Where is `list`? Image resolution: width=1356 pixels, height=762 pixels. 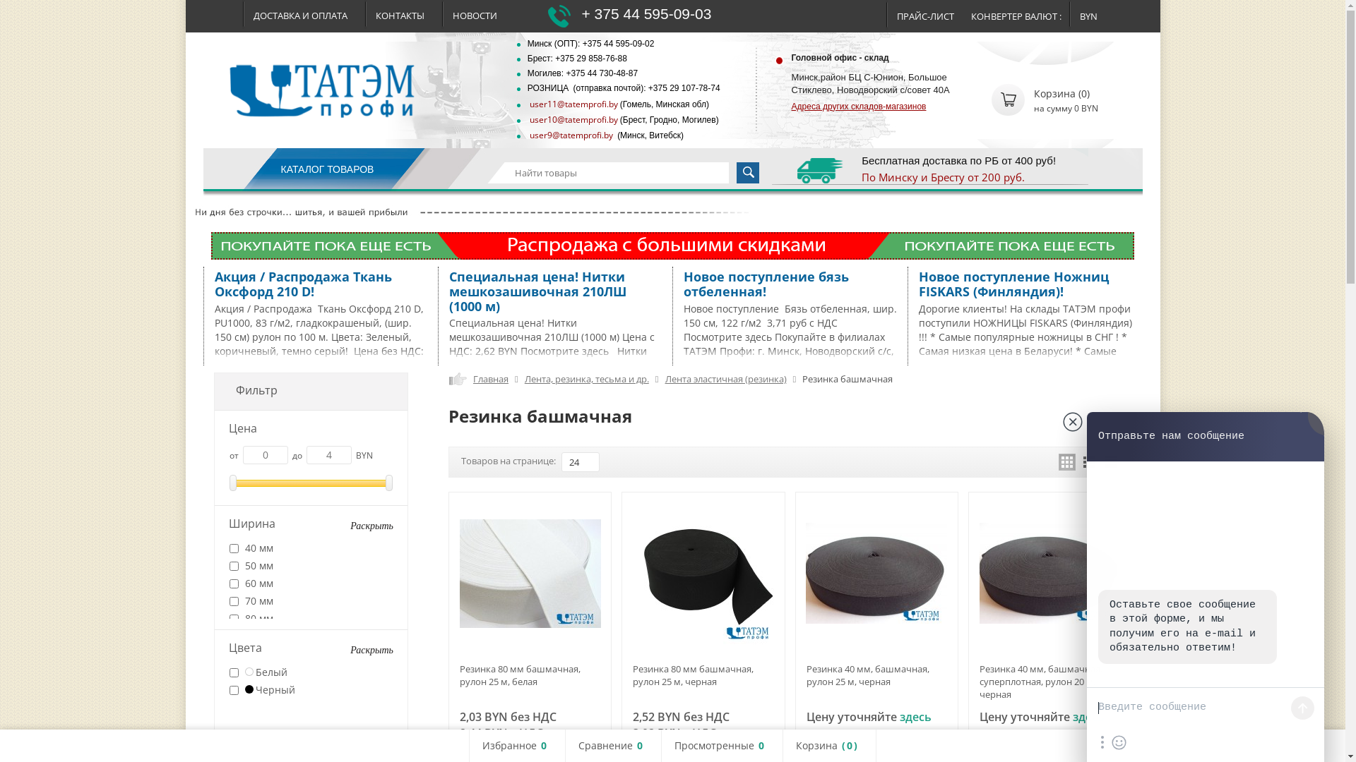 list is located at coordinates (1089, 462).